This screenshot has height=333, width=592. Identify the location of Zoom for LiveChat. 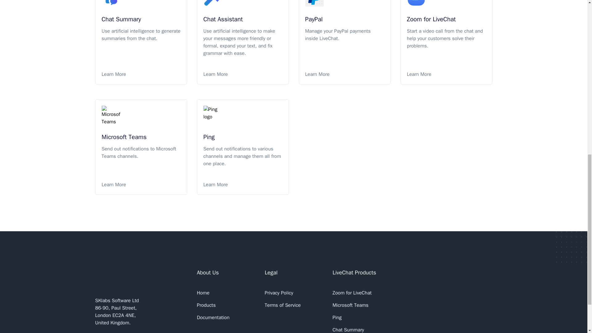
(352, 293).